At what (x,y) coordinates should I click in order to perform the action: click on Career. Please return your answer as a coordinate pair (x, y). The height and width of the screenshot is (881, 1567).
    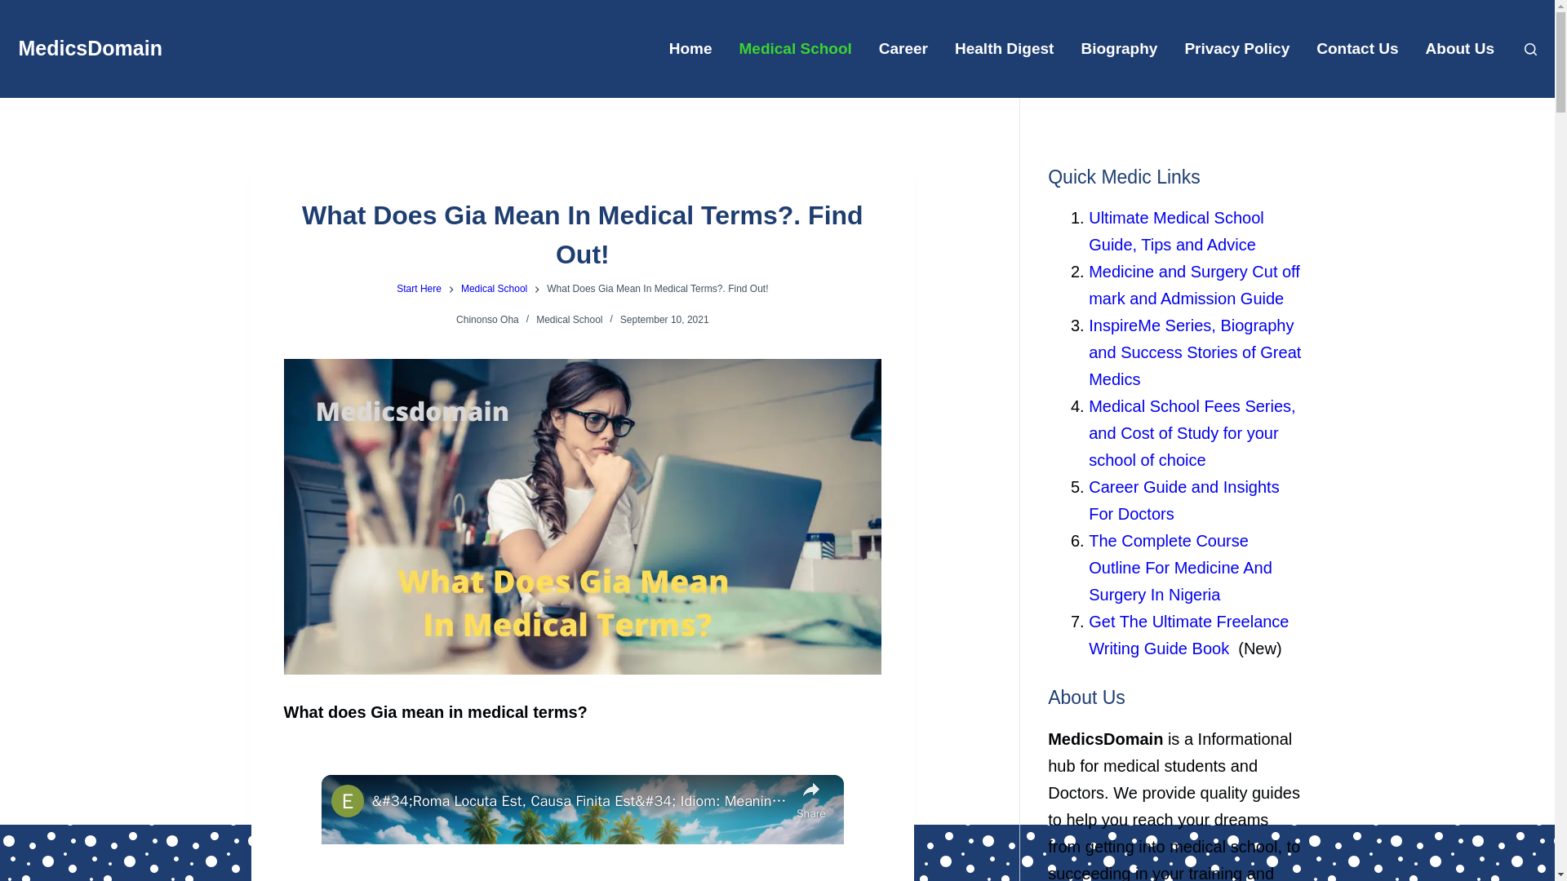
    Looking at the image, I should click on (903, 49).